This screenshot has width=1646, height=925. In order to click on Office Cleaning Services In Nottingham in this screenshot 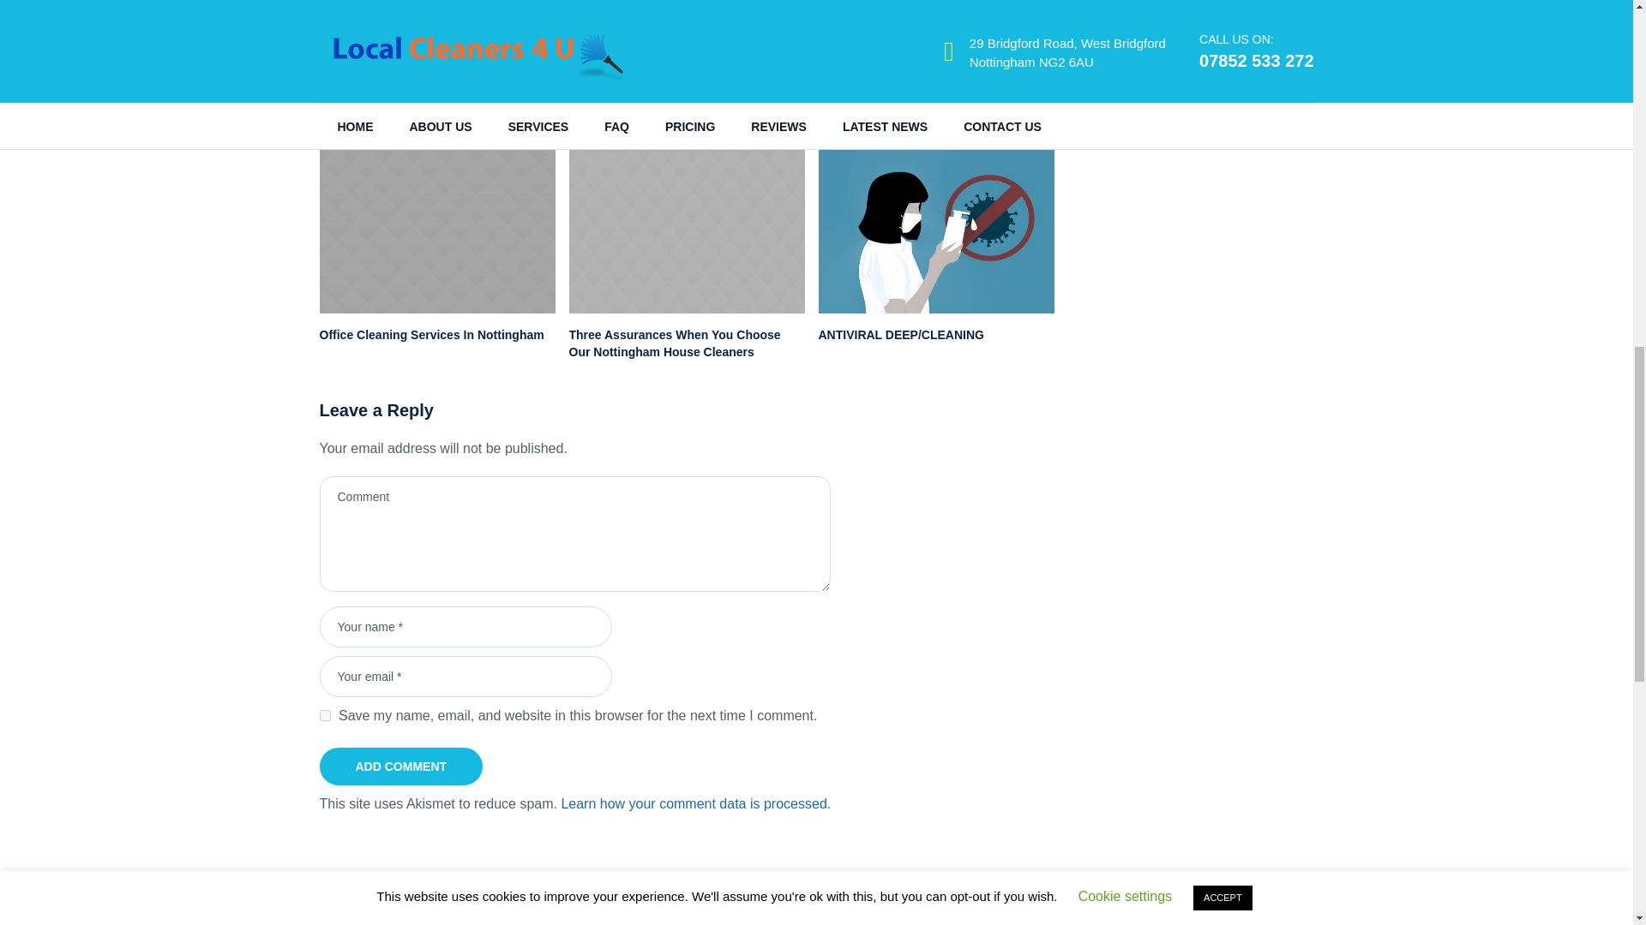, I will do `click(430, 334)`.